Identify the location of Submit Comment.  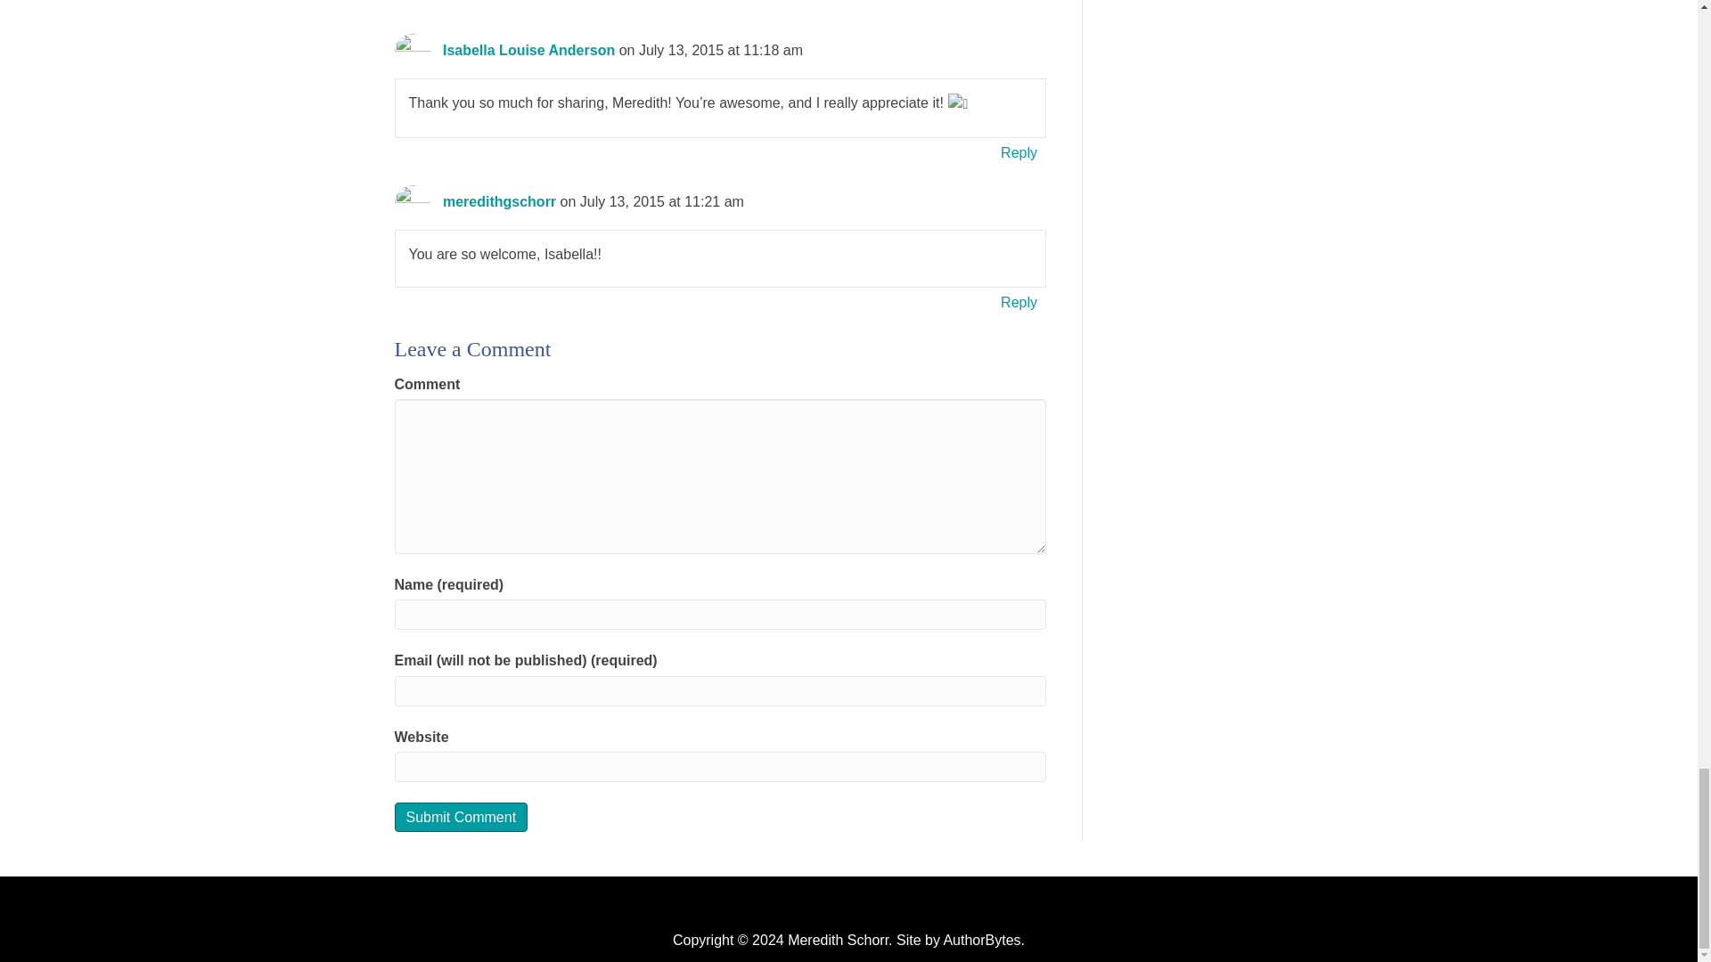
(460, 817).